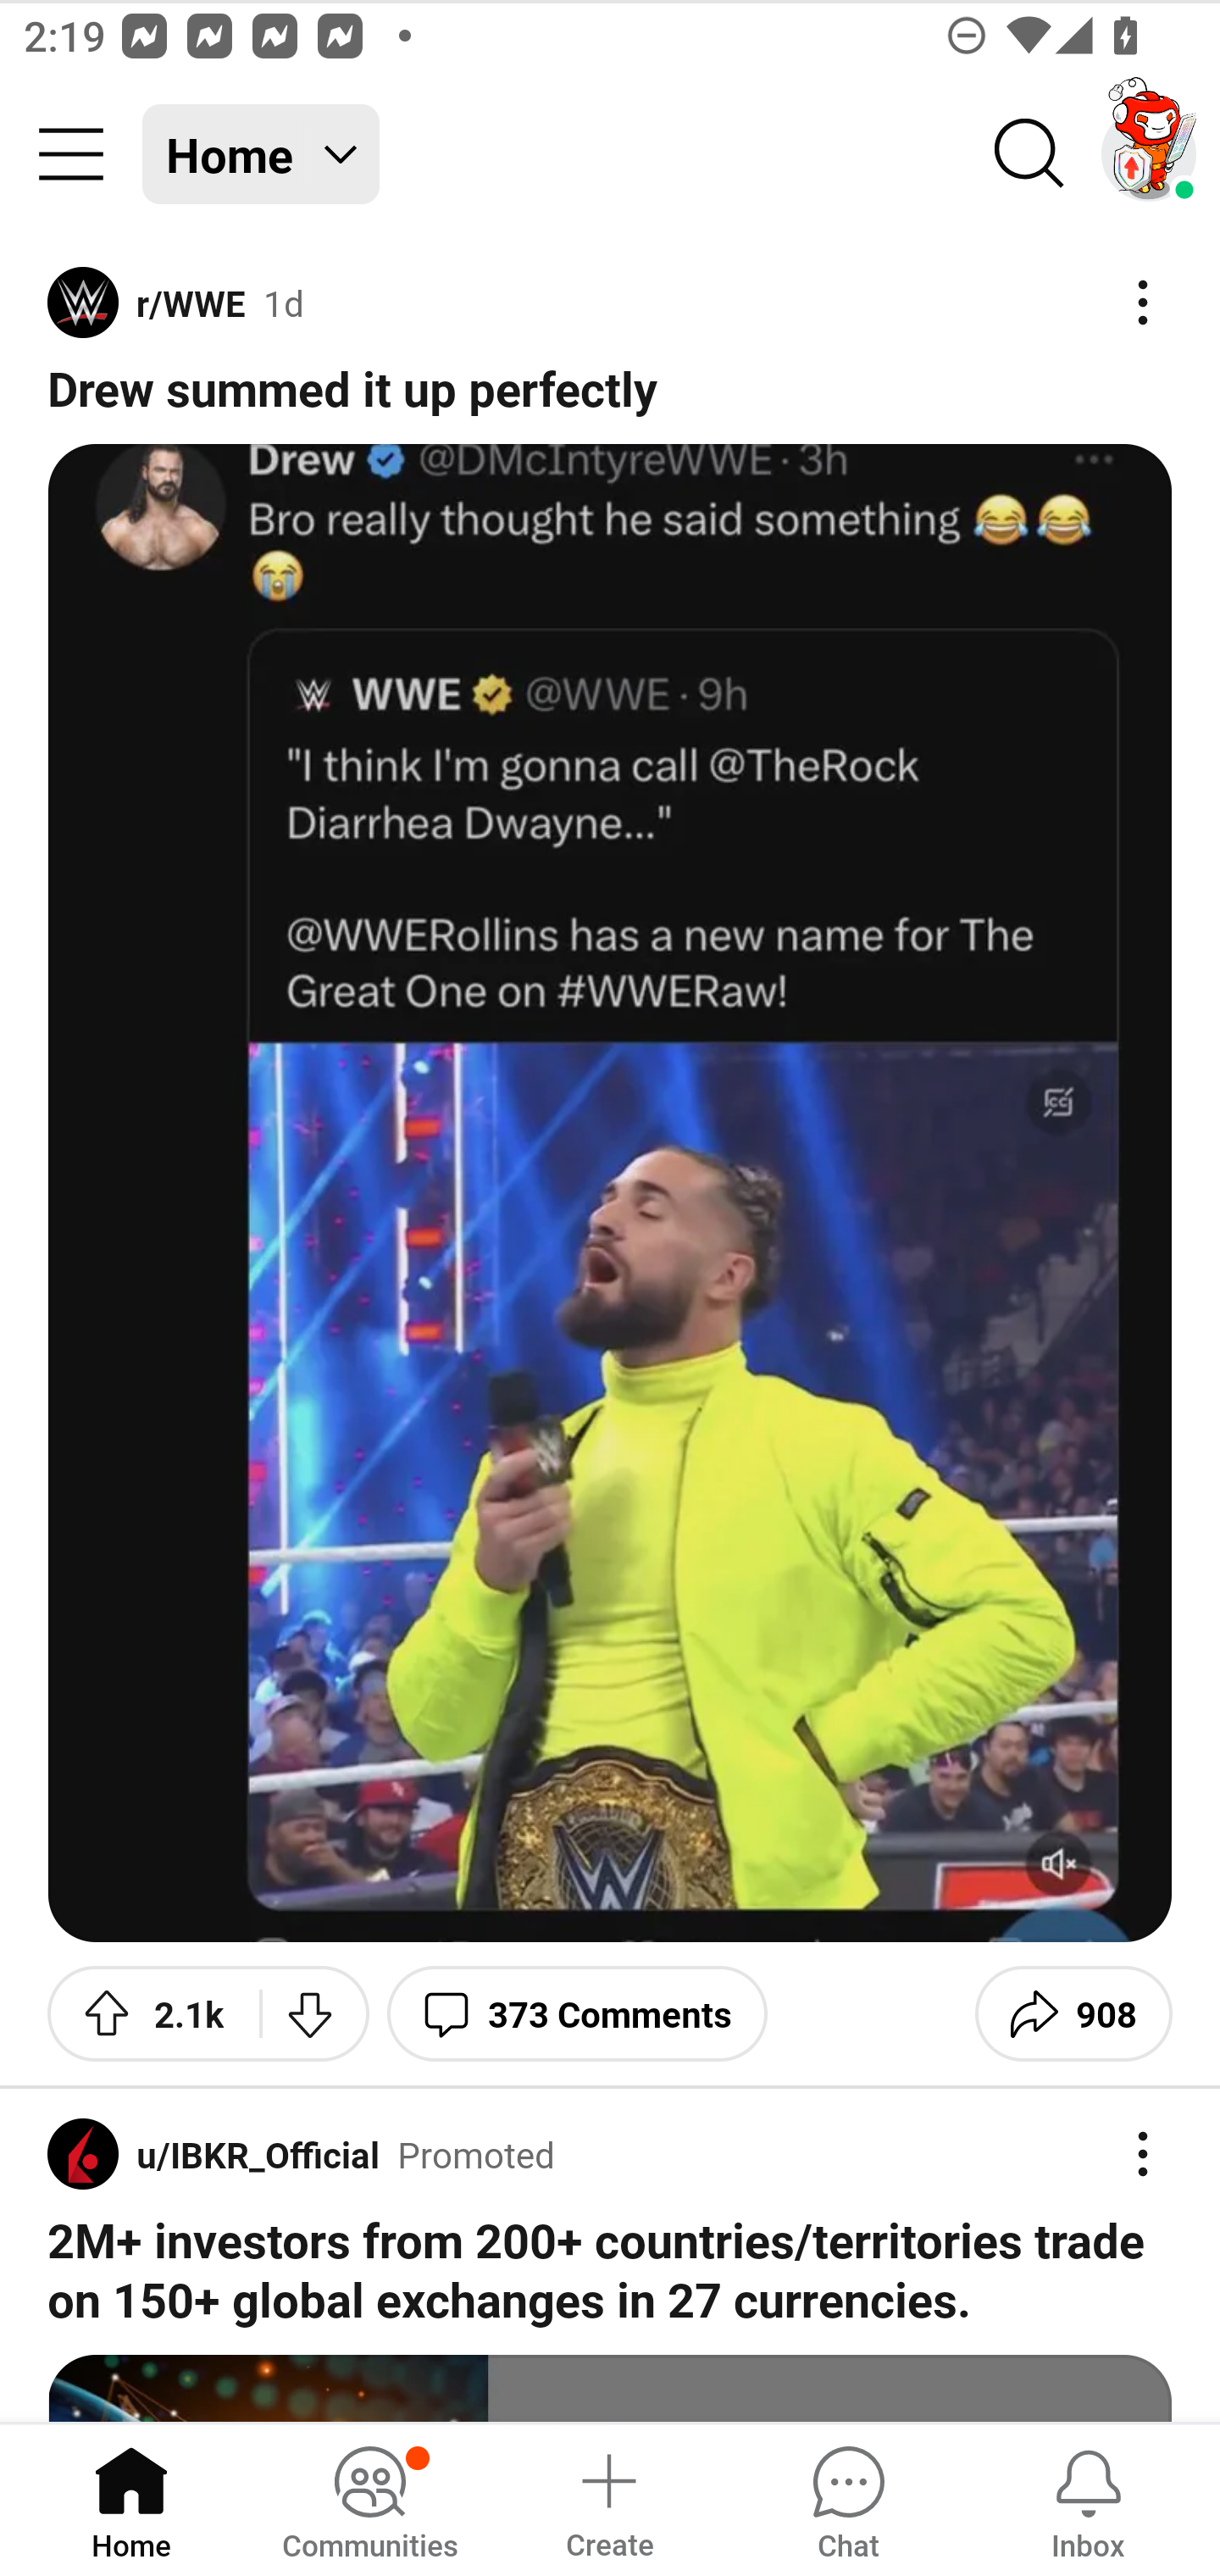 The height and width of the screenshot is (2576, 1220). Describe the element at coordinates (131, 2498) in the screenshot. I see `Home` at that location.